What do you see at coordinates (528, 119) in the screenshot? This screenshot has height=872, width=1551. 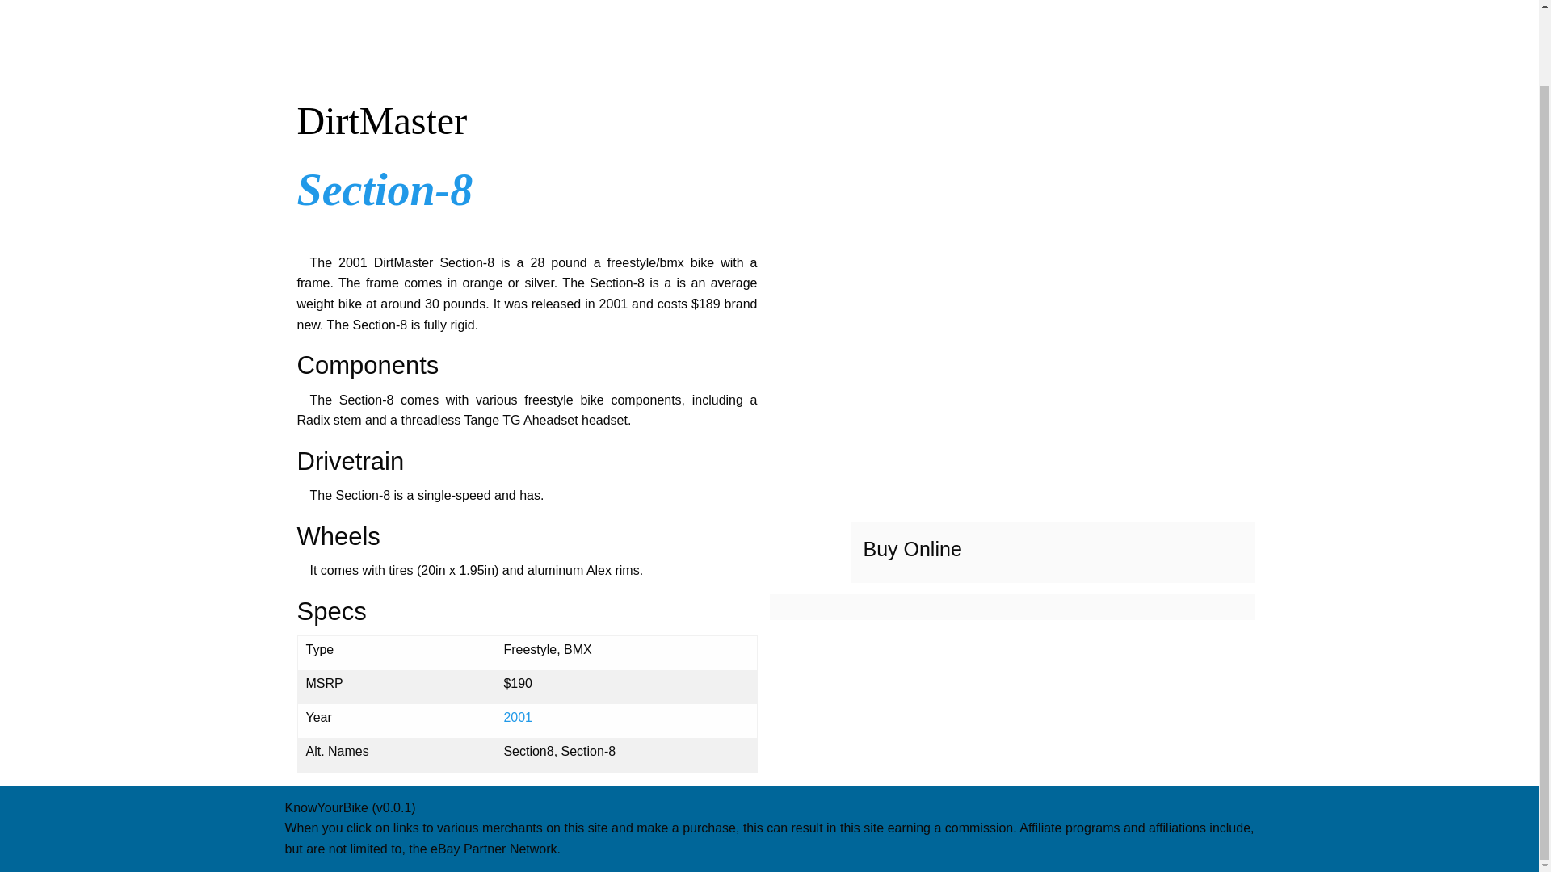 I see `DirtMaster` at bounding box center [528, 119].